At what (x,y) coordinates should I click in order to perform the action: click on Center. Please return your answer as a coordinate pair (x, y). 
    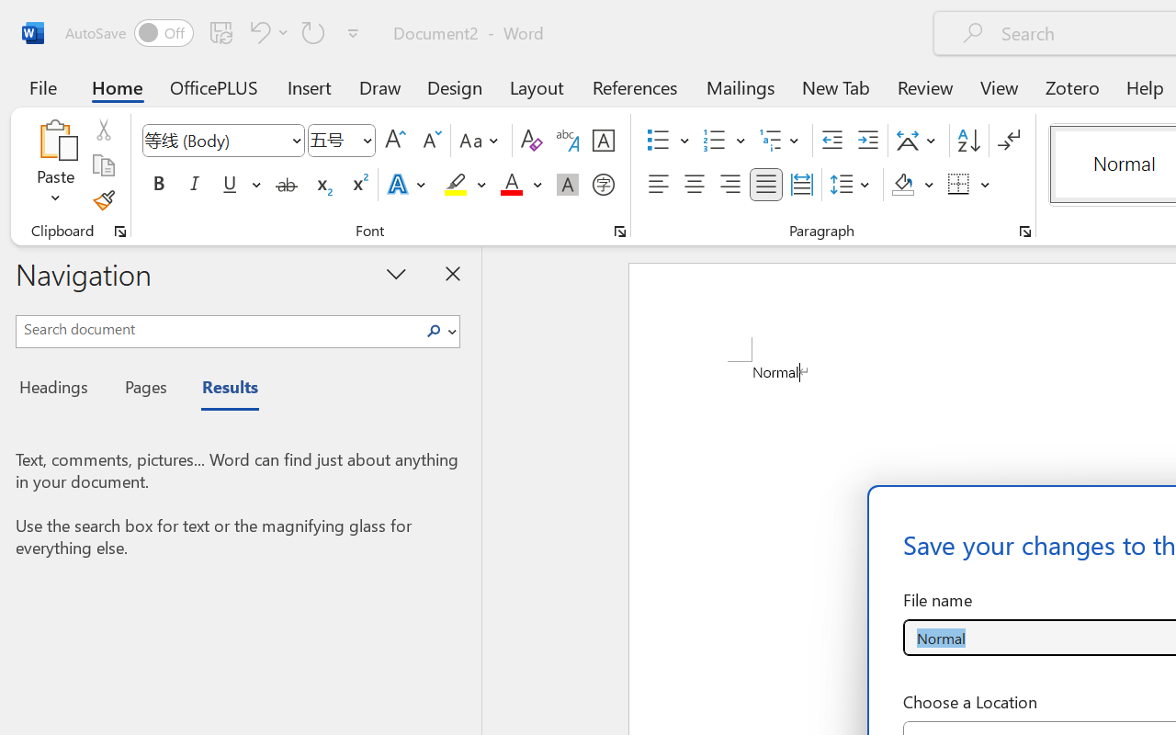
    Looking at the image, I should click on (695, 185).